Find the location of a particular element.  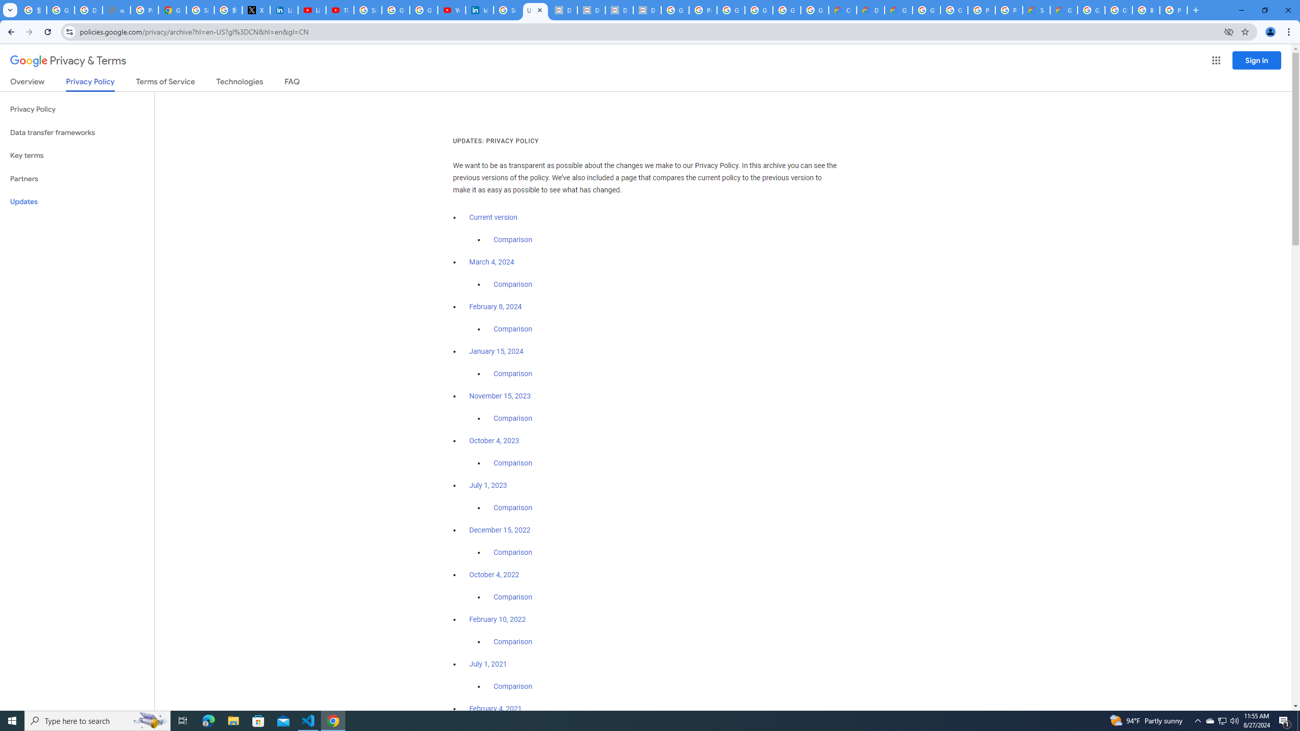

LinkedIn Privacy Policy is located at coordinates (284, 10).